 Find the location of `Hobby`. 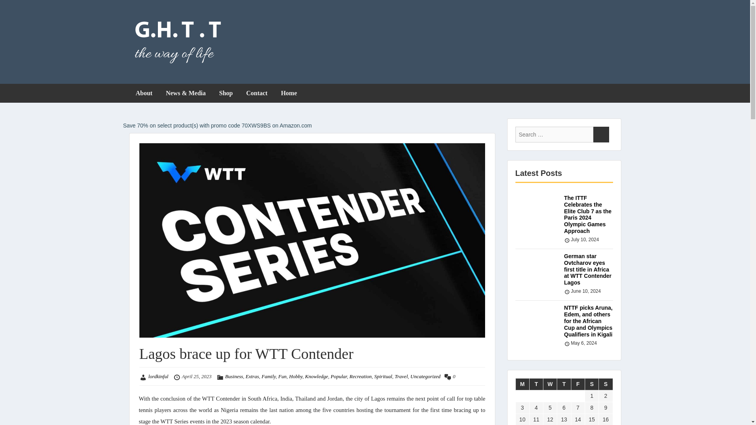

Hobby is located at coordinates (295, 376).